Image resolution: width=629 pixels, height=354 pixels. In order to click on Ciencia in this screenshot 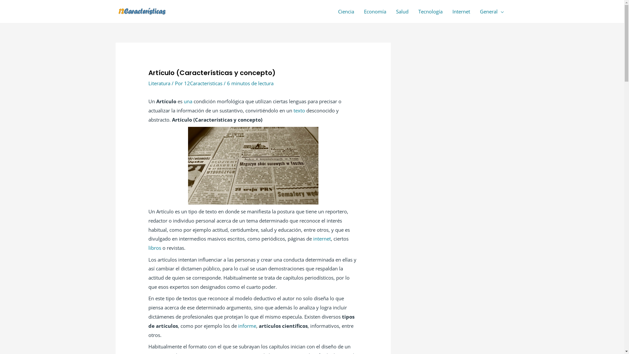, I will do `click(346, 11)`.